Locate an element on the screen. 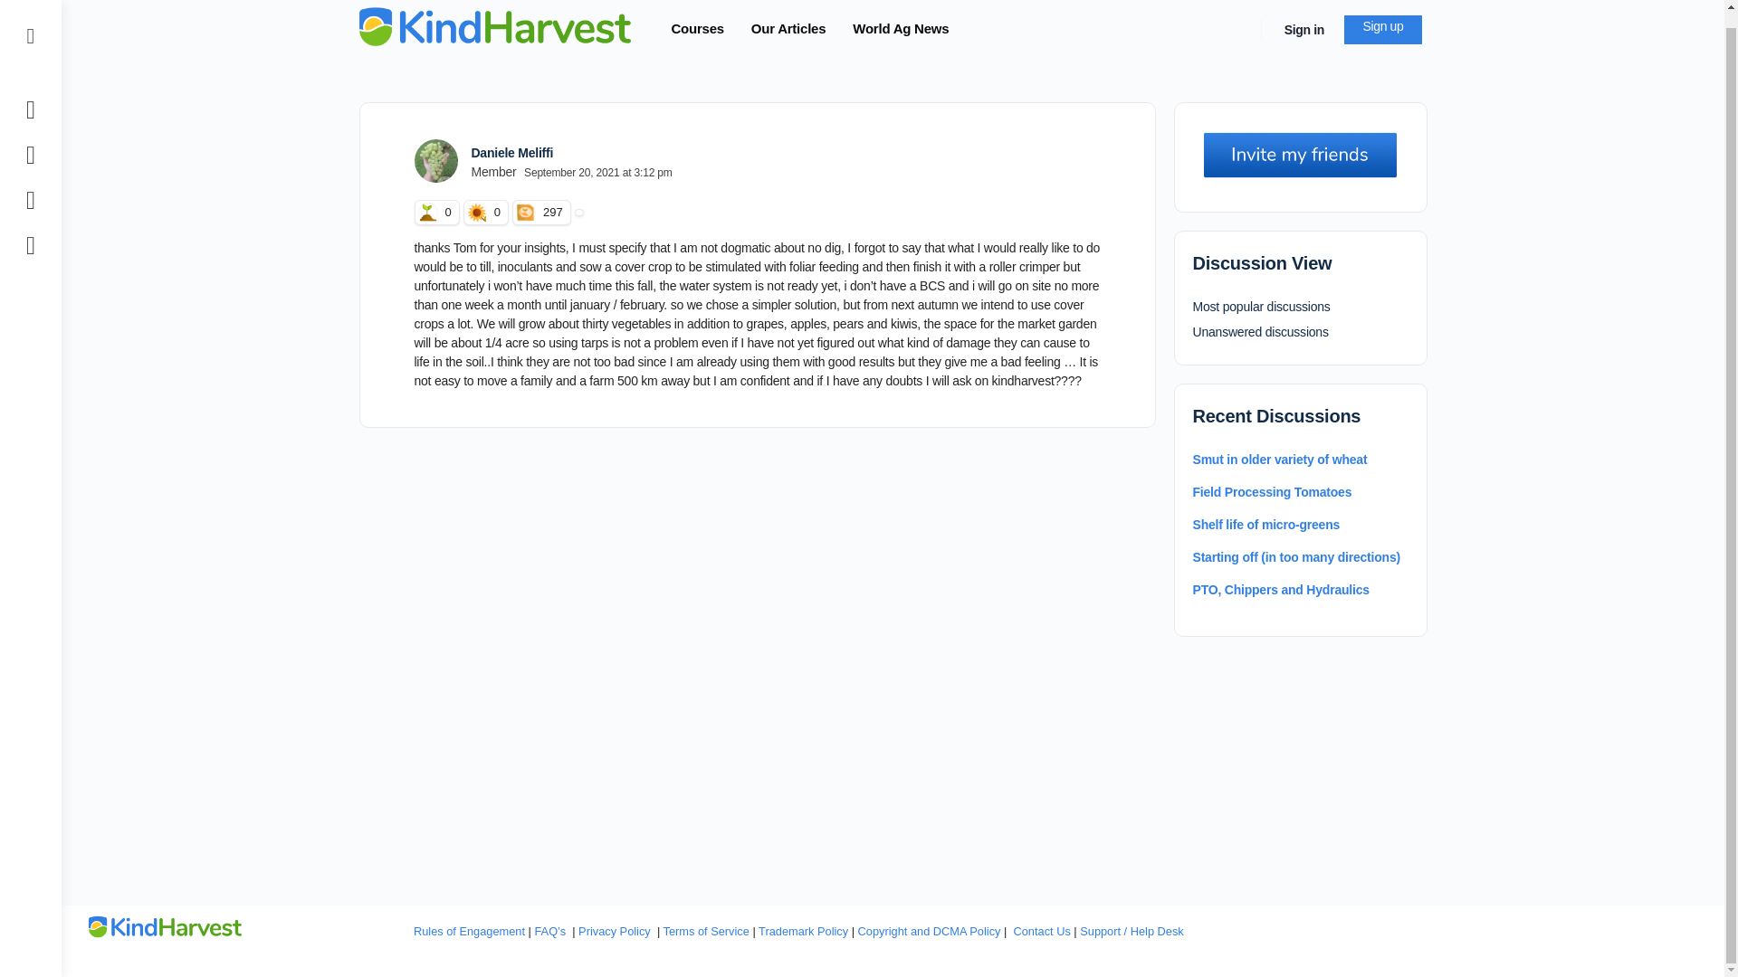  Daniele Meliffi is located at coordinates (511, 152).